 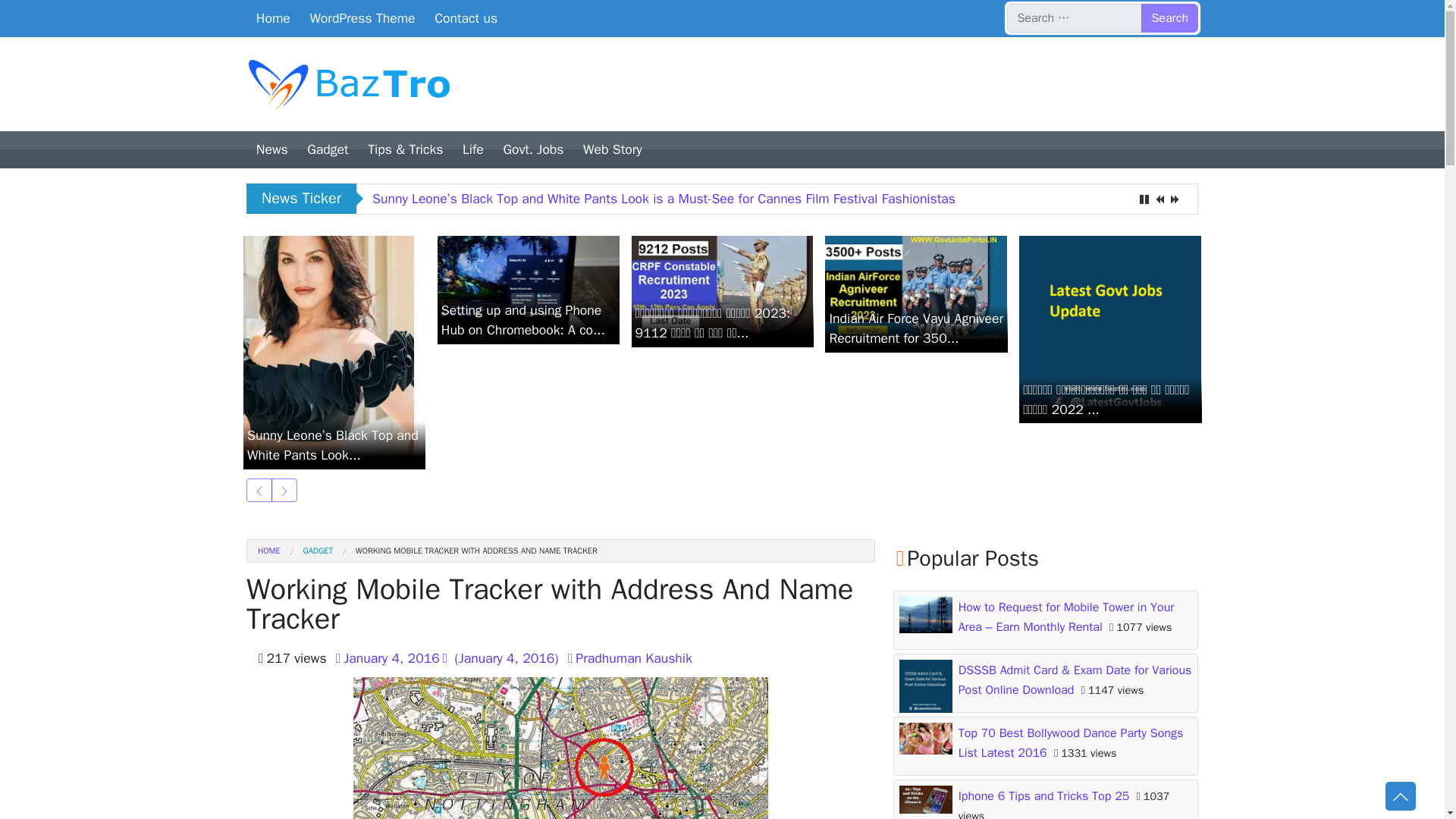 What do you see at coordinates (533, 149) in the screenshot?
I see `Govt. Jobs` at bounding box center [533, 149].